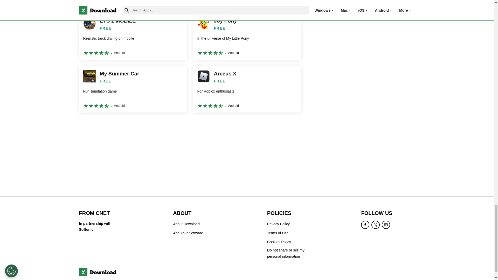 The height and width of the screenshot is (280, 498). I want to click on My Summer Car, so click(133, 89).